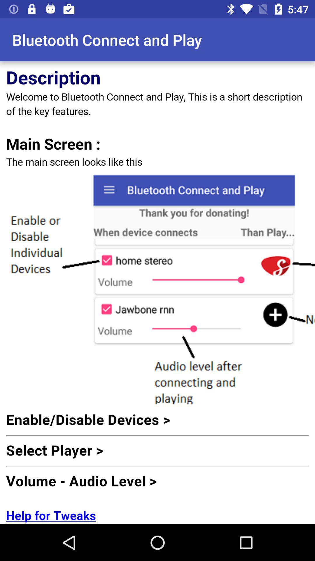 The width and height of the screenshot is (315, 561). What do you see at coordinates (157, 293) in the screenshot?
I see `click entire page` at bounding box center [157, 293].